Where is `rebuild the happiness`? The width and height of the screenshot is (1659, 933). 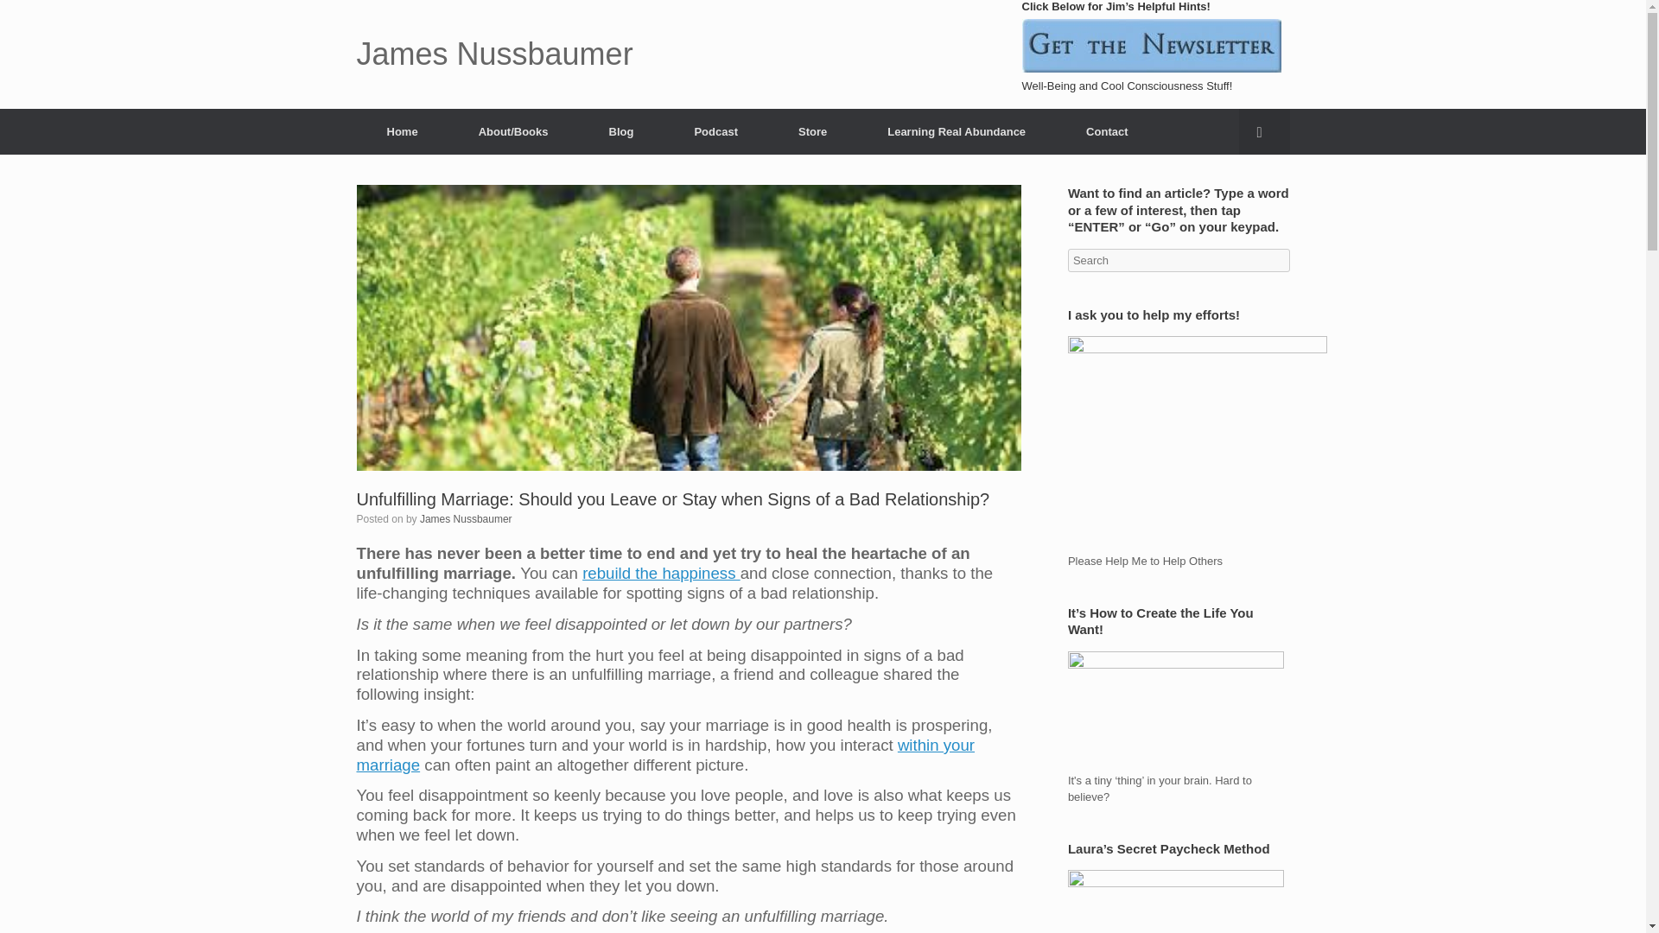
rebuild the happiness is located at coordinates (660, 573).